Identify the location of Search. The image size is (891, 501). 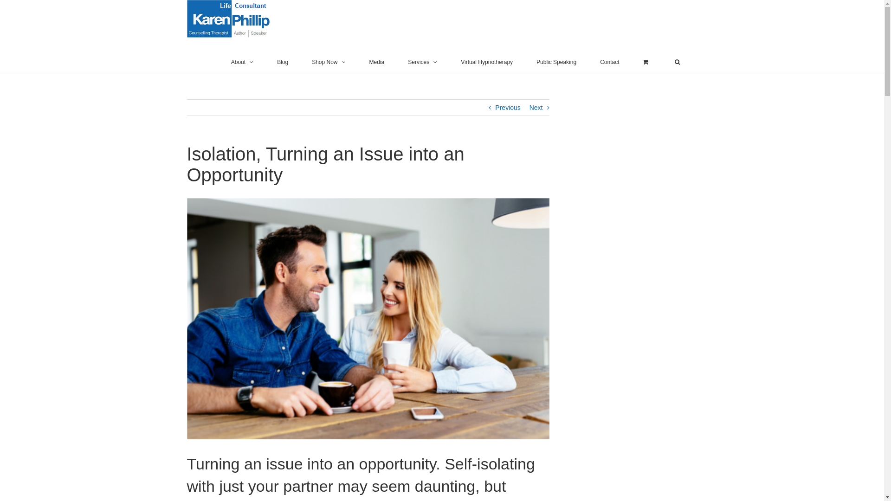
(677, 62).